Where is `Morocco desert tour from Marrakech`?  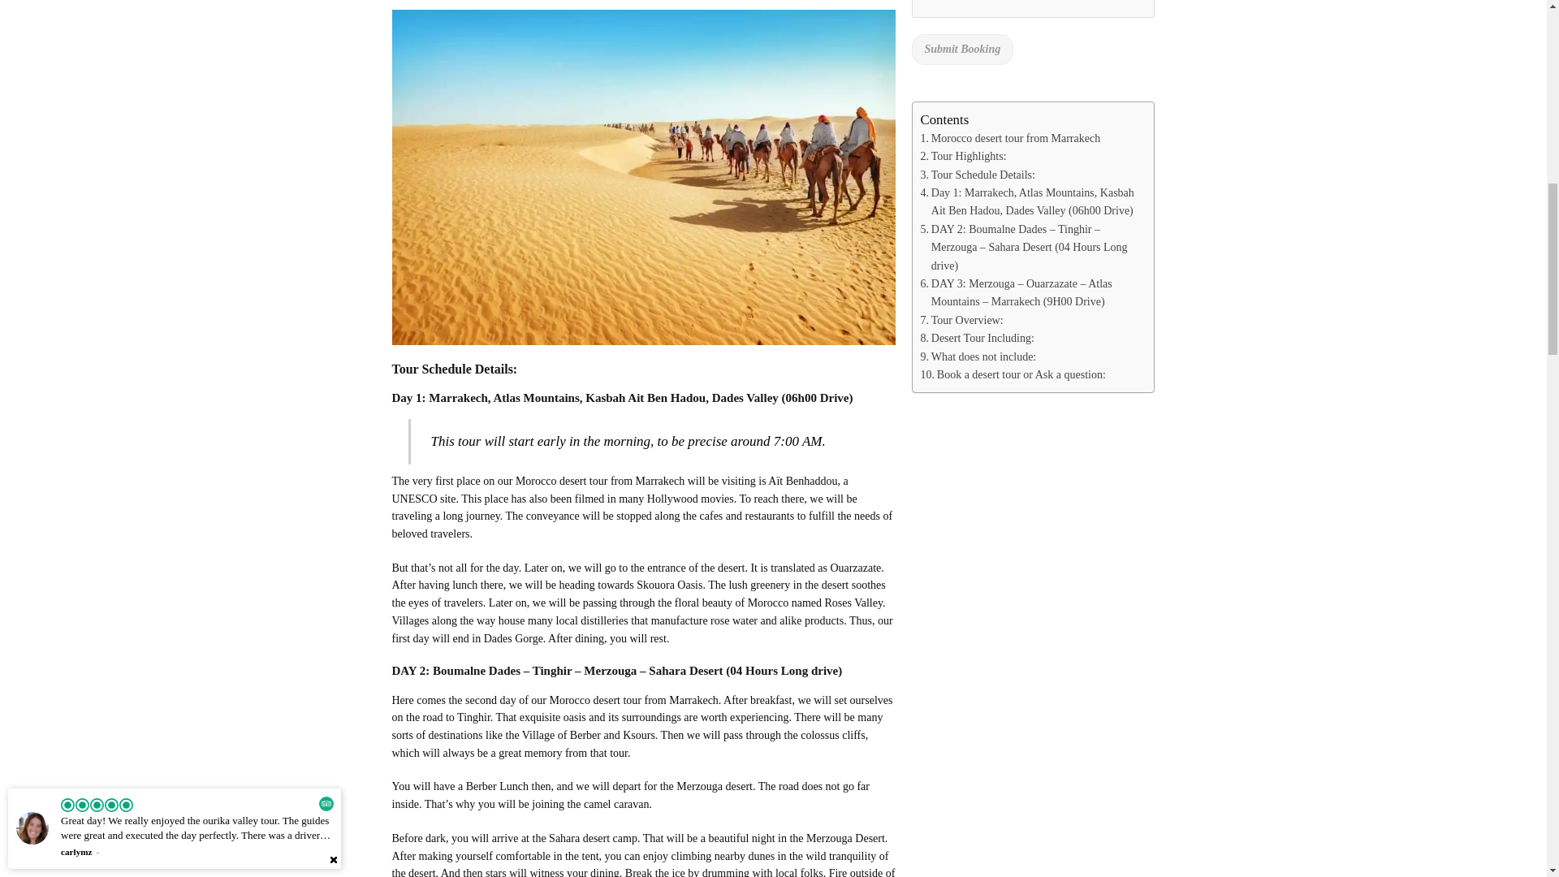
Morocco desert tour from Marrakech is located at coordinates (1010, 138).